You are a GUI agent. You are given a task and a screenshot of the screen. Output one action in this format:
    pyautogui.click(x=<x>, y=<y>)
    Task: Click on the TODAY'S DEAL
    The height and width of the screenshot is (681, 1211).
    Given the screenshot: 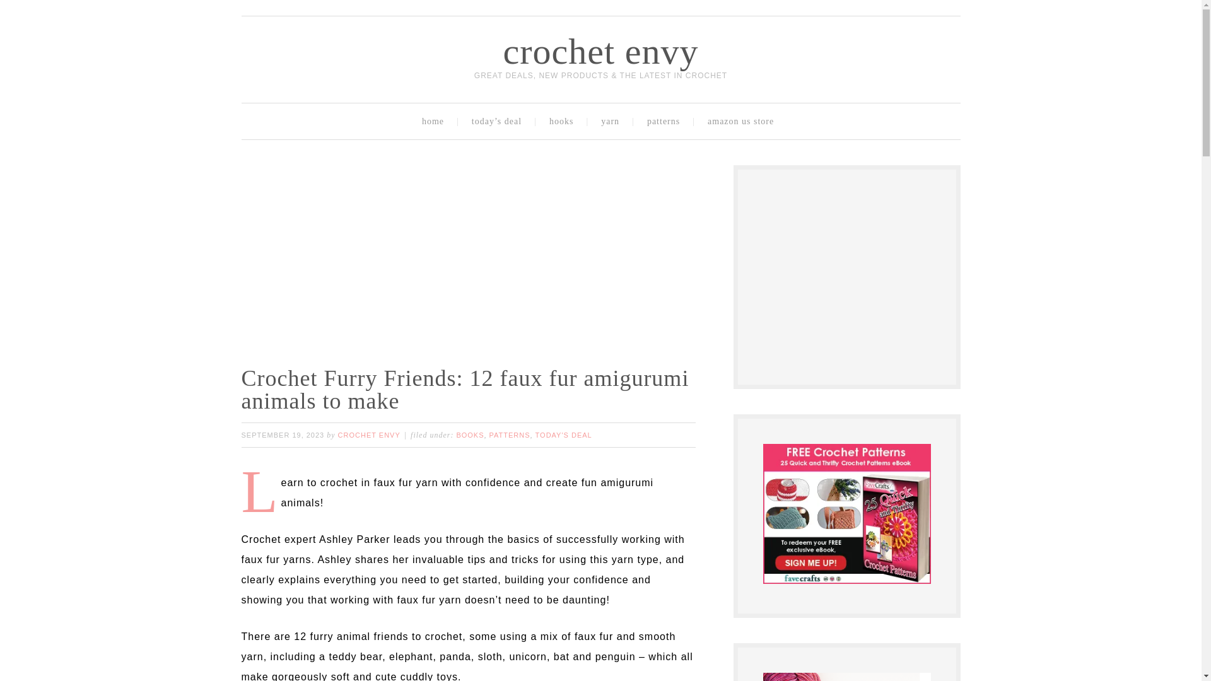 What is the action you would take?
    pyautogui.click(x=563, y=434)
    